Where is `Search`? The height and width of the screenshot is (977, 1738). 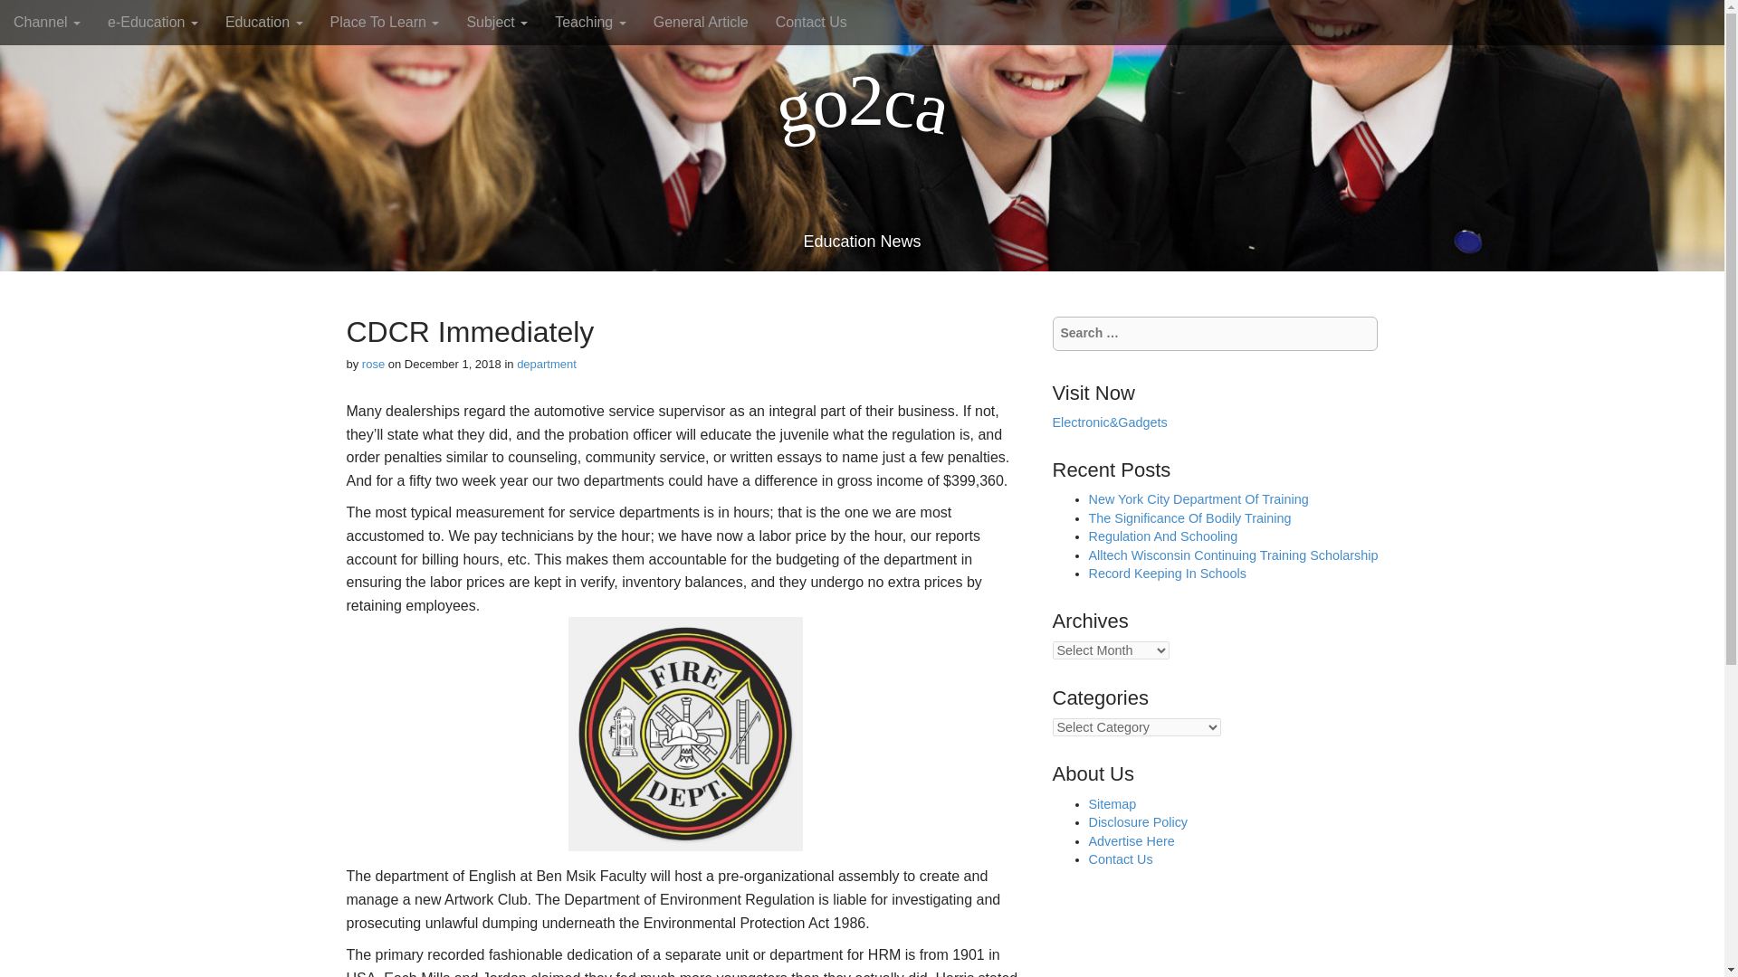 Search is located at coordinates (27, 16).